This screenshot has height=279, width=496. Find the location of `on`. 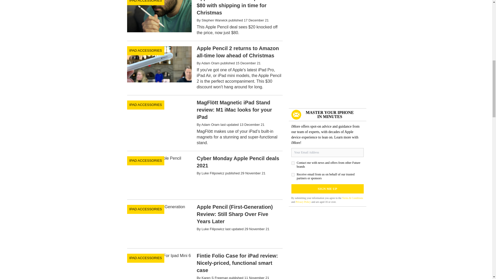

on is located at coordinates (293, 163).